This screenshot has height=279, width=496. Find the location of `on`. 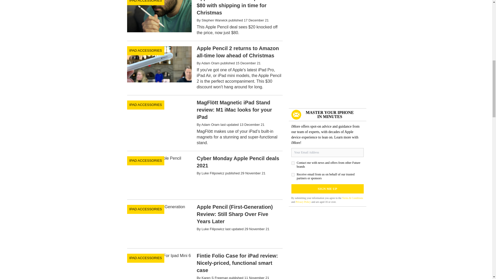

on is located at coordinates (293, 163).